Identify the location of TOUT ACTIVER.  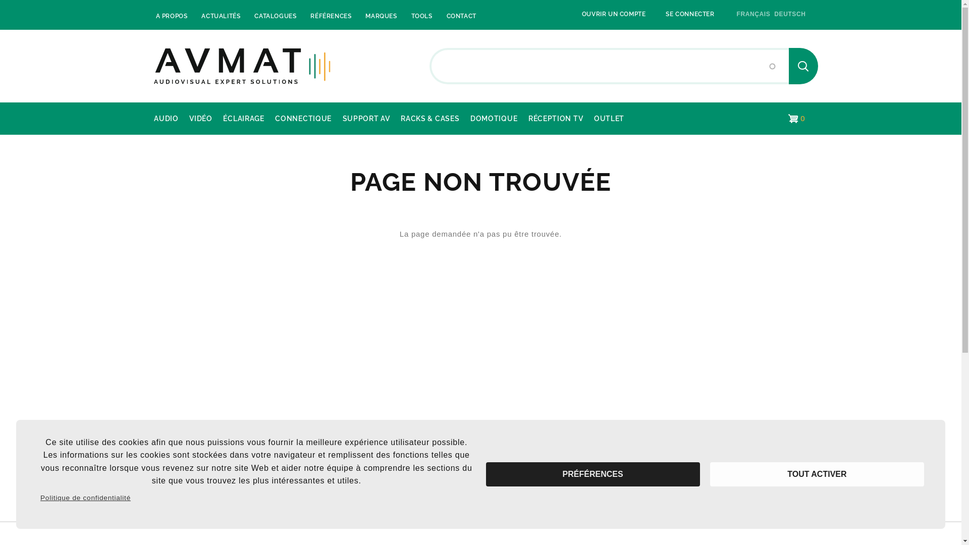
(817, 474).